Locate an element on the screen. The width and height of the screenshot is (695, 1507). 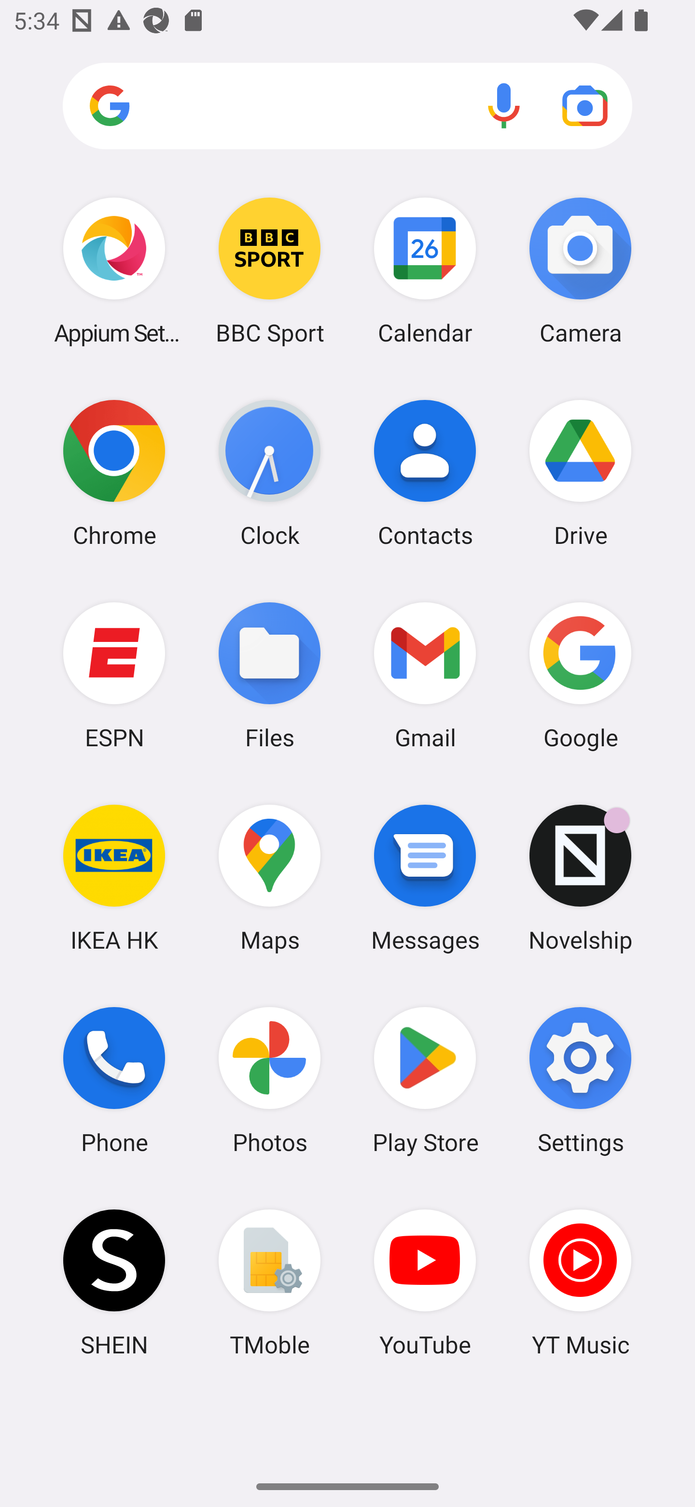
Photos is located at coordinates (269, 1080).